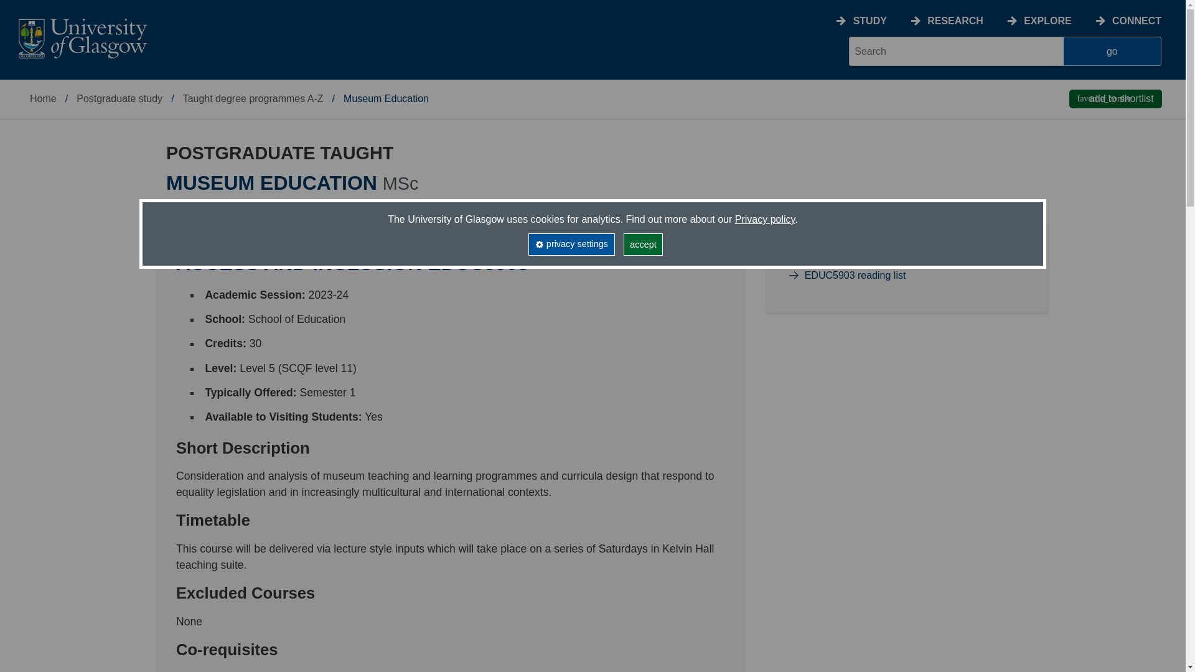 This screenshot has height=672, width=1195. I want to click on Postgraduate study, so click(119, 98).